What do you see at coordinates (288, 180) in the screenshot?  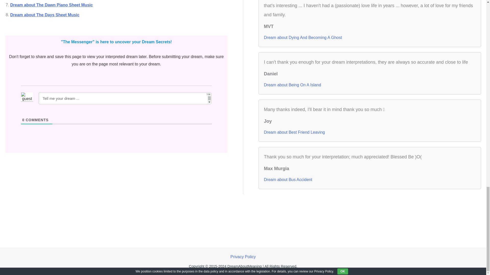 I see `Dream about Bus Accident` at bounding box center [288, 180].